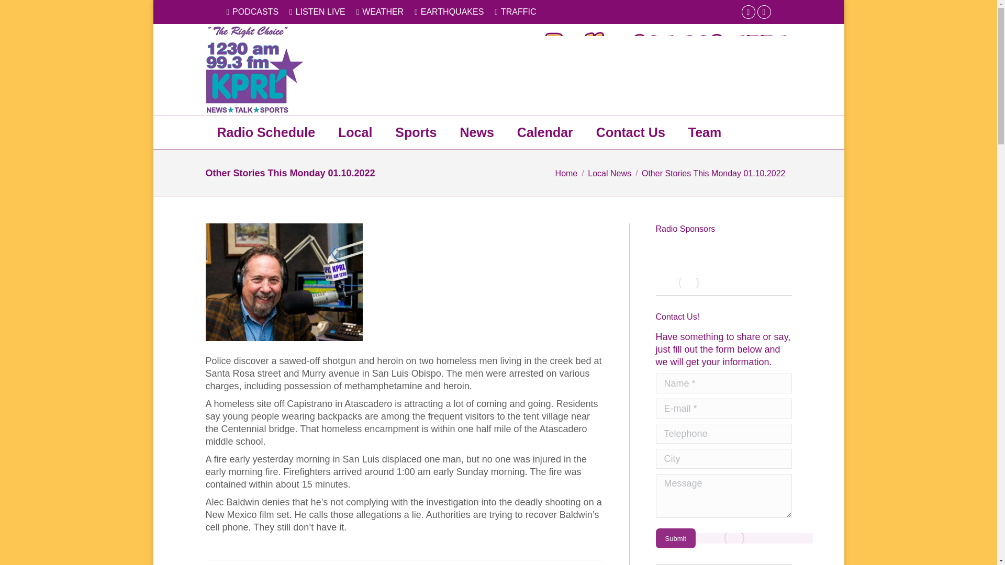  What do you see at coordinates (749, 12) in the screenshot?
I see `Facebook page opens in new window` at bounding box center [749, 12].